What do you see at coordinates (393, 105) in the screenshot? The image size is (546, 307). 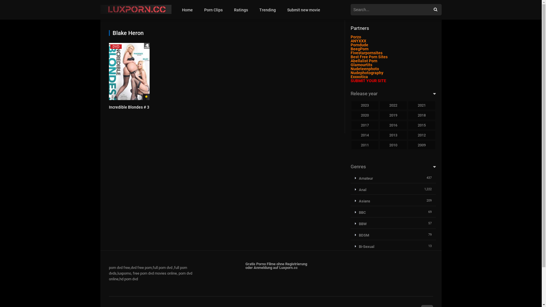 I see `2022` at bounding box center [393, 105].